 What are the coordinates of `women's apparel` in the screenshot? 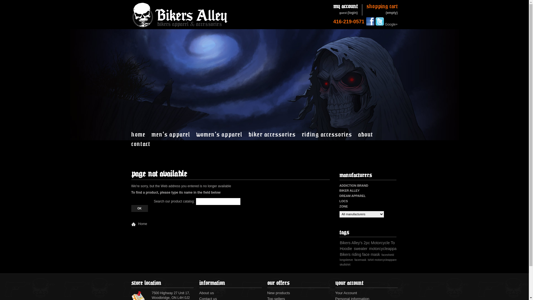 It's located at (222, 134).